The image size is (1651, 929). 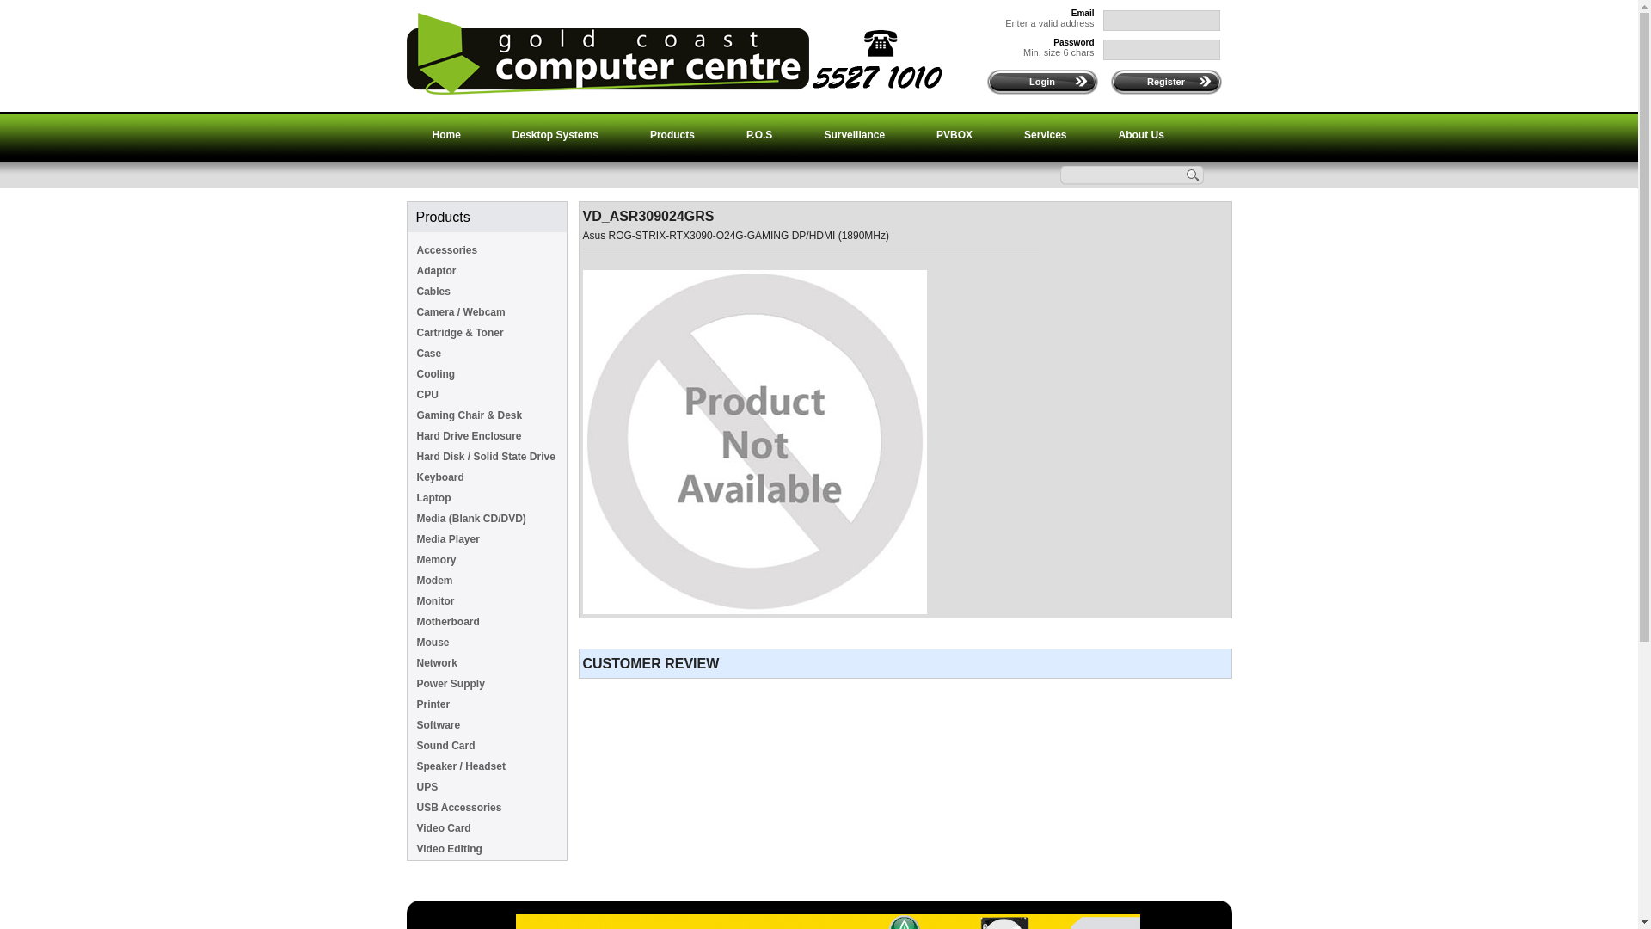 What do you see at coordinates (490, 271) in the screenshot?
I see `Adaptor` at bounding box center [490, 271].